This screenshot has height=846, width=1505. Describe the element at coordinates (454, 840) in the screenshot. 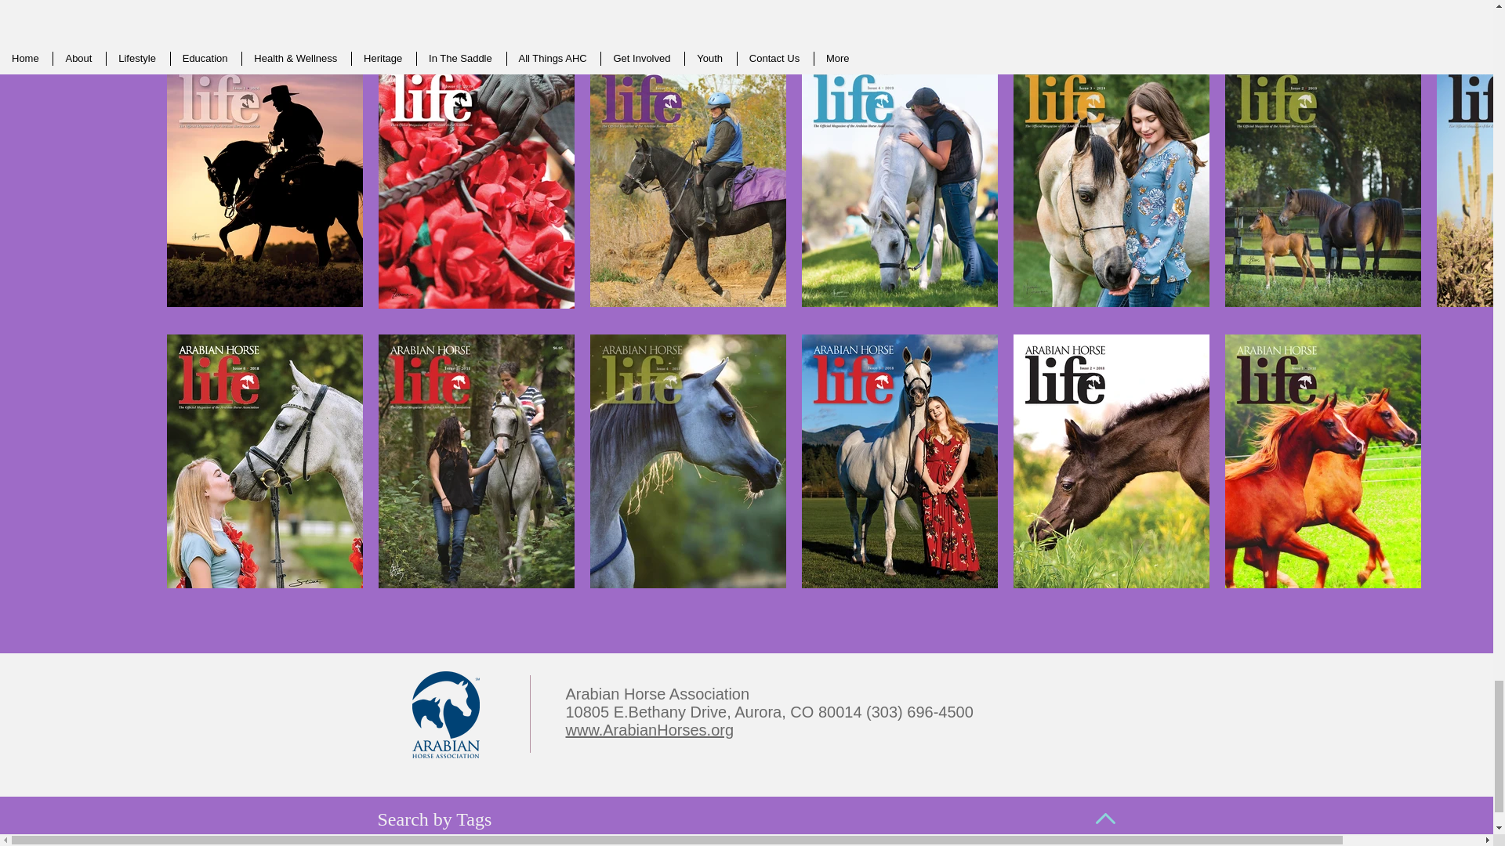

I see `arabian horses` at that location.